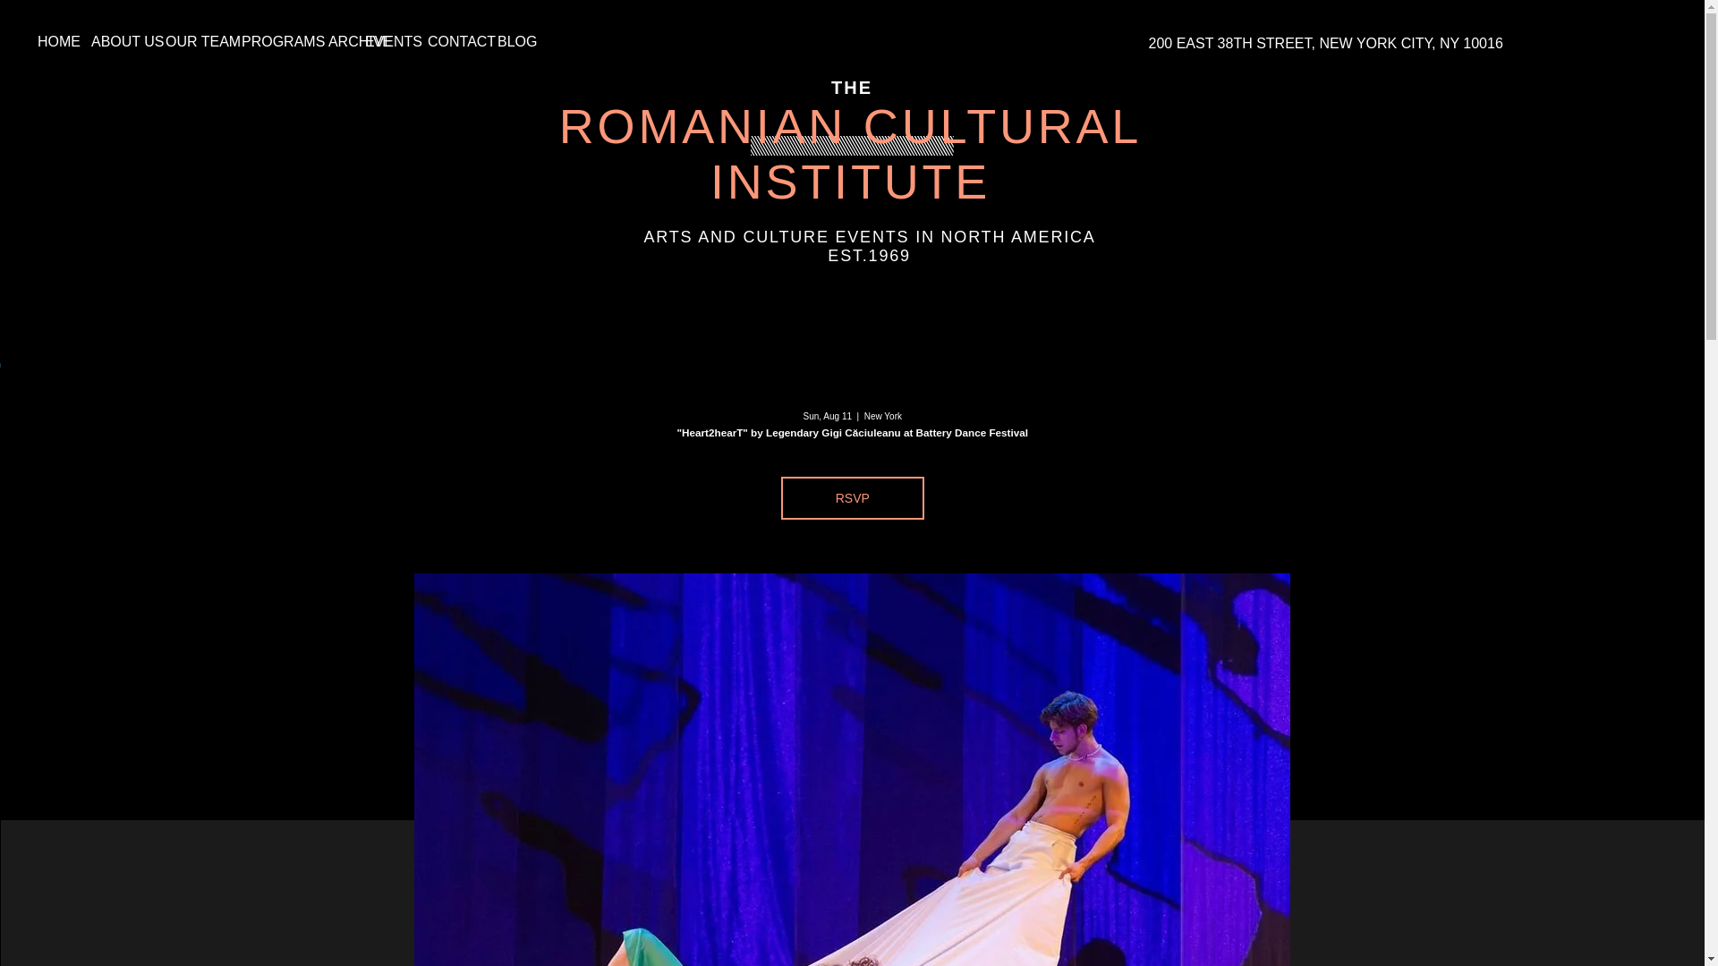 This screenshot has width=1718, height=966. Describe the element at coordinates (852, 88) in the screenshot. I see `THE` at that location.